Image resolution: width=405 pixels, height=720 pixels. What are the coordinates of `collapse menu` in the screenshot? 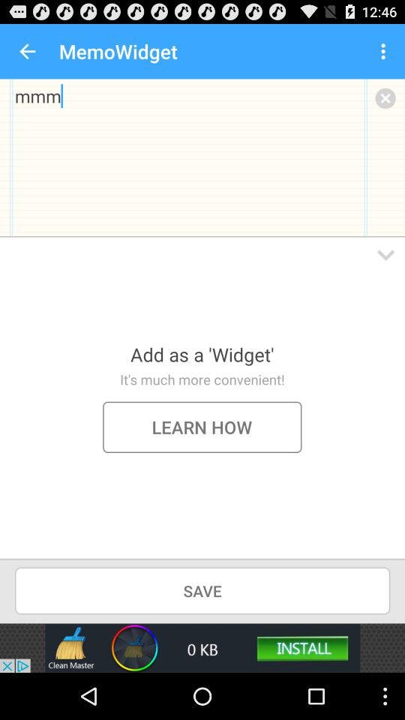 It's located at (385, 255).